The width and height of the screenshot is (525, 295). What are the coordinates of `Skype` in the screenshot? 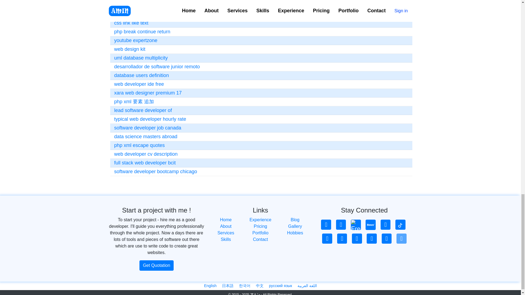 It's located at (372, 239).